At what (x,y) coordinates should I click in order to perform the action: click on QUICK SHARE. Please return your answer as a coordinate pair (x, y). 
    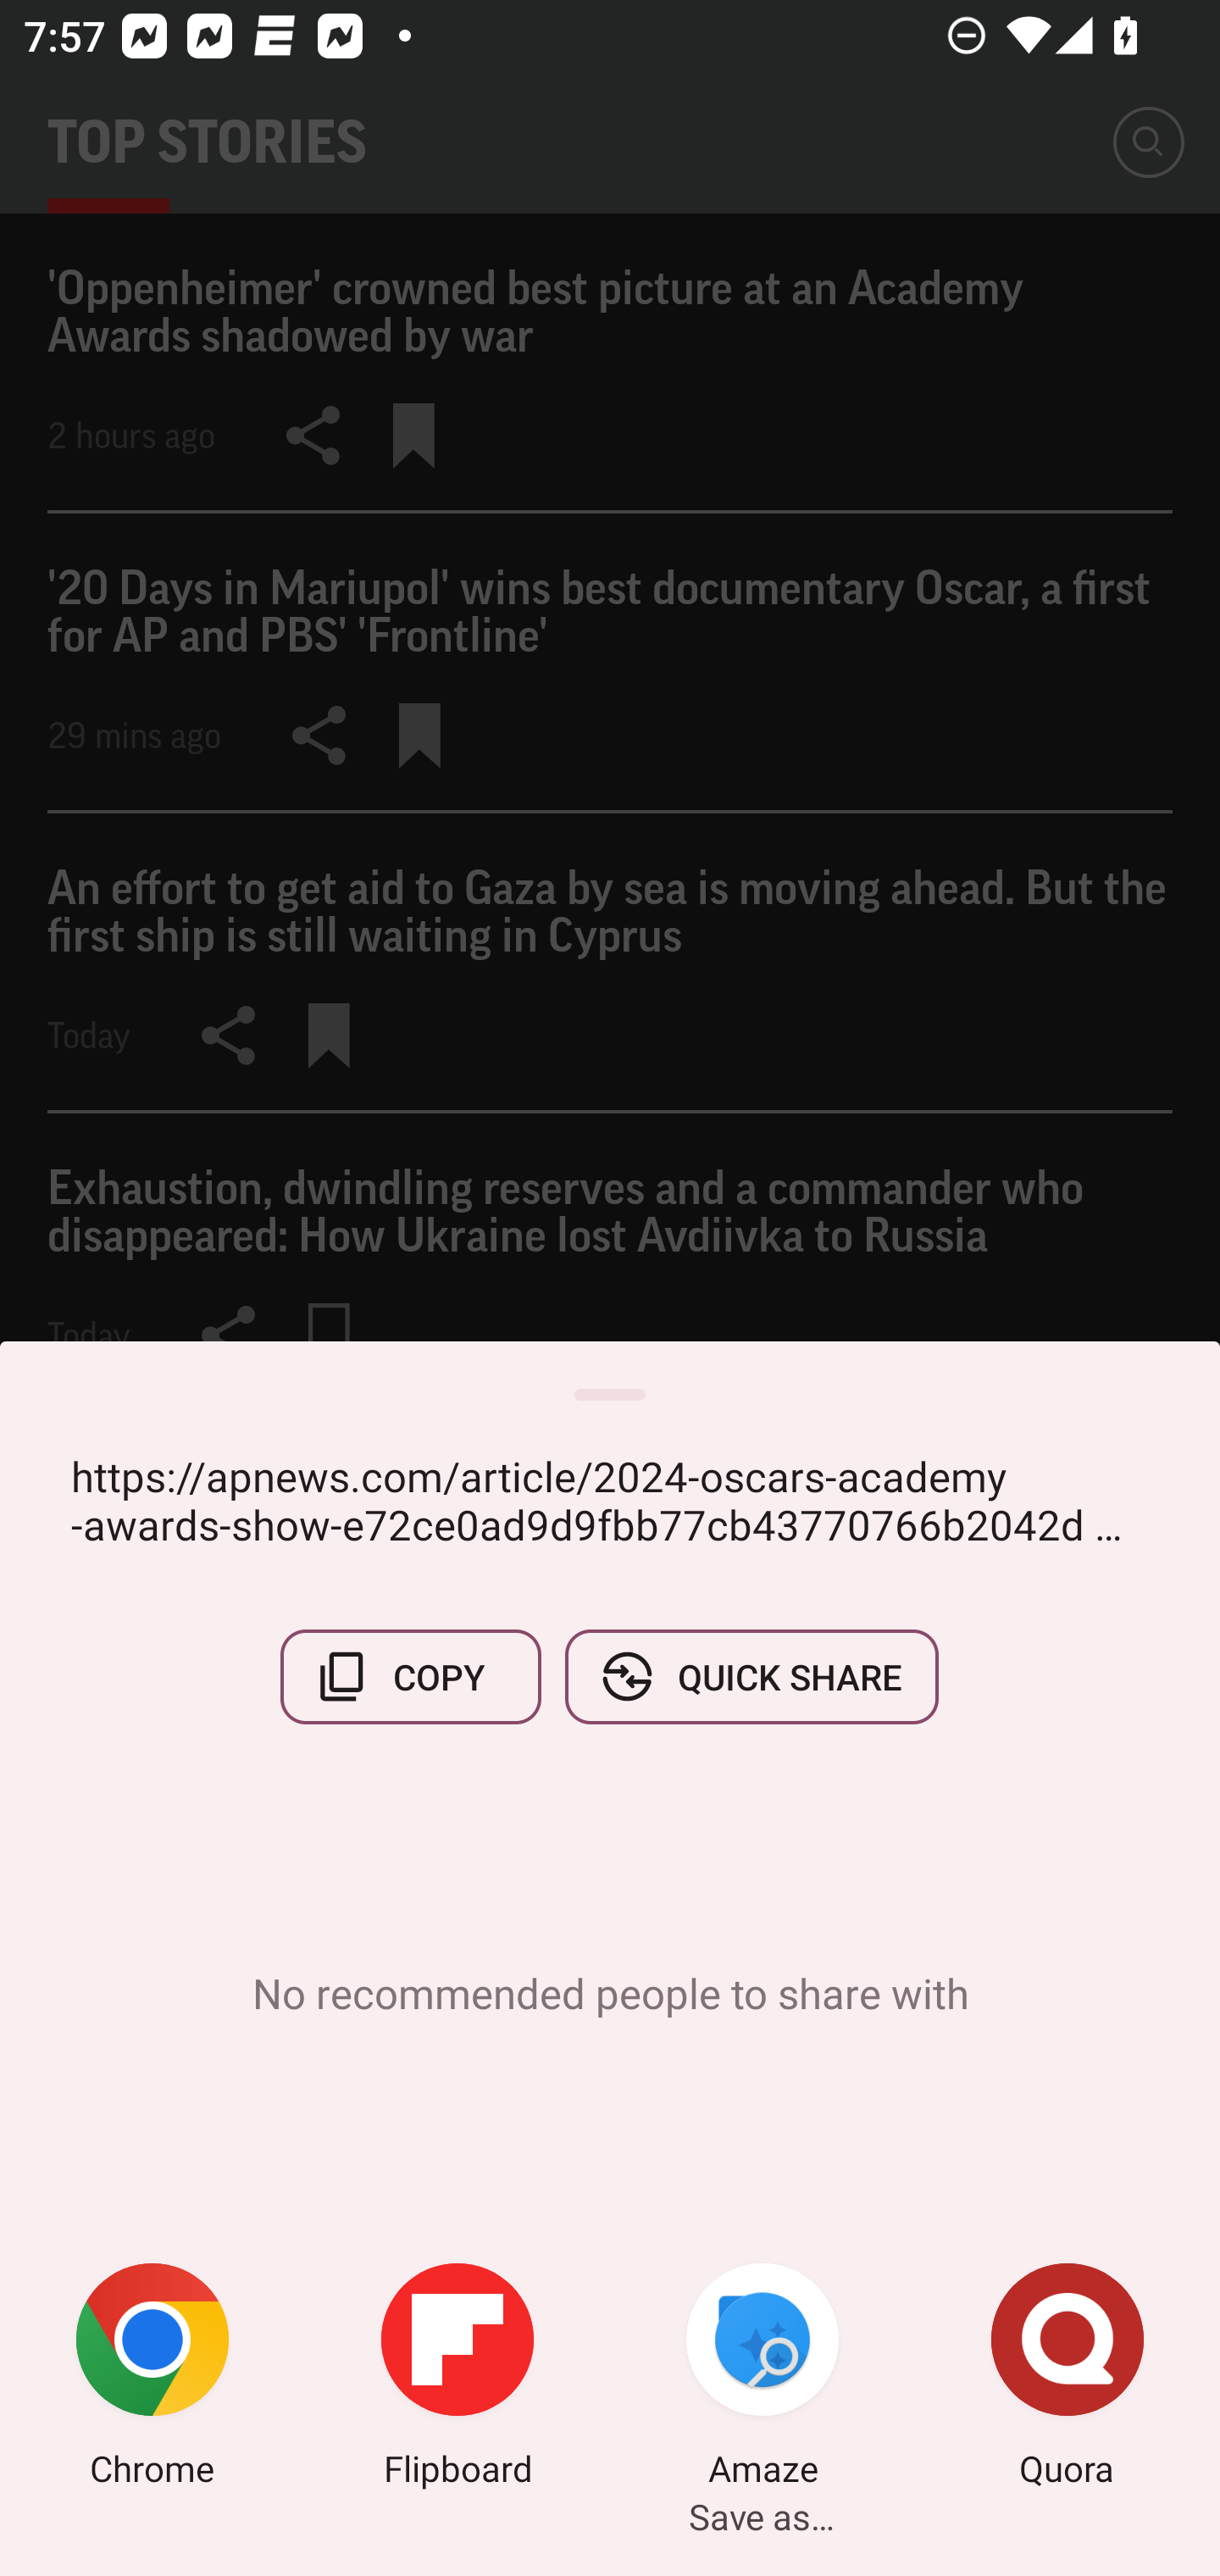
    Looking at the image, I should click on (751, 1676).